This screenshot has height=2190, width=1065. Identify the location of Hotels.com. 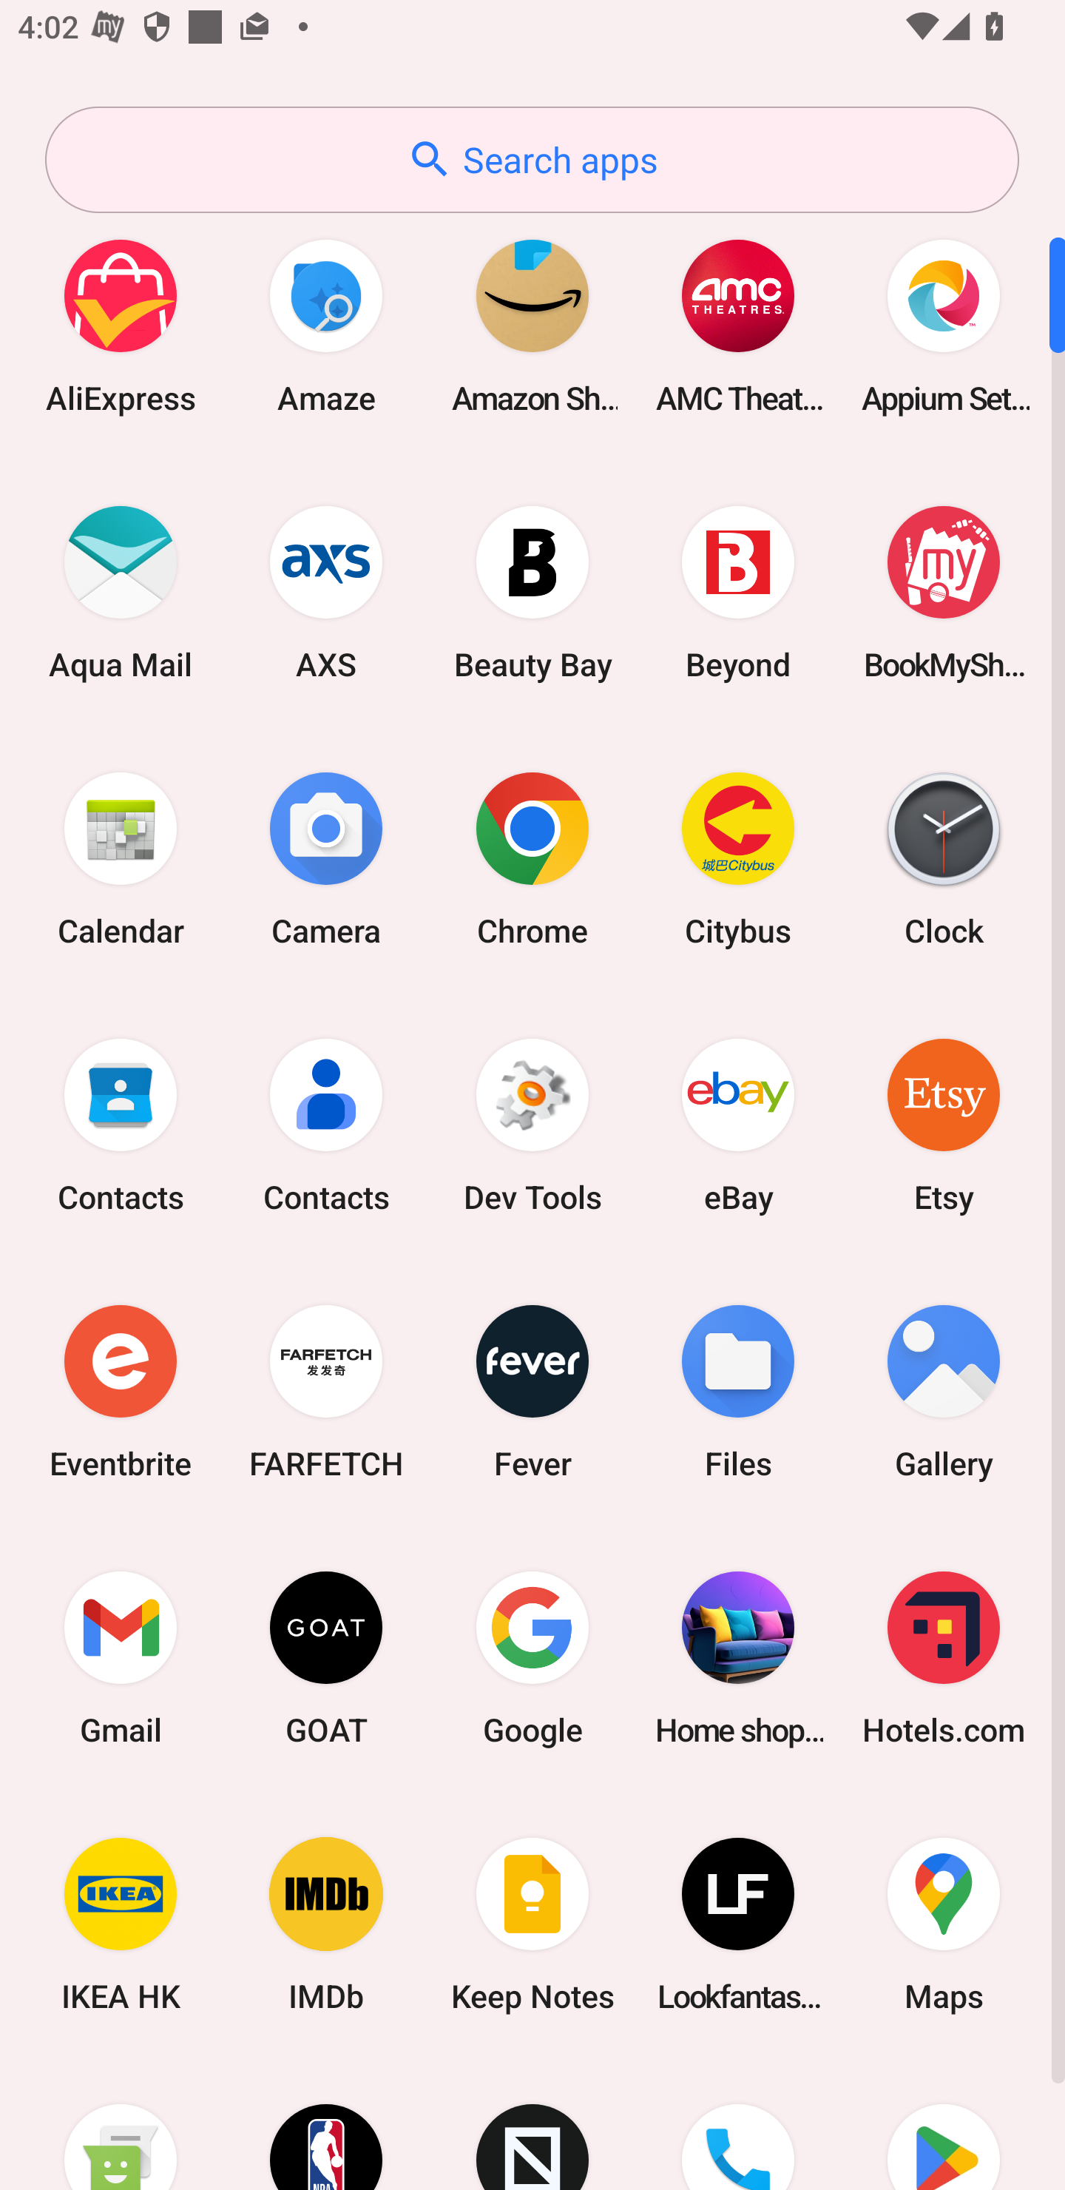
(944, 1657).